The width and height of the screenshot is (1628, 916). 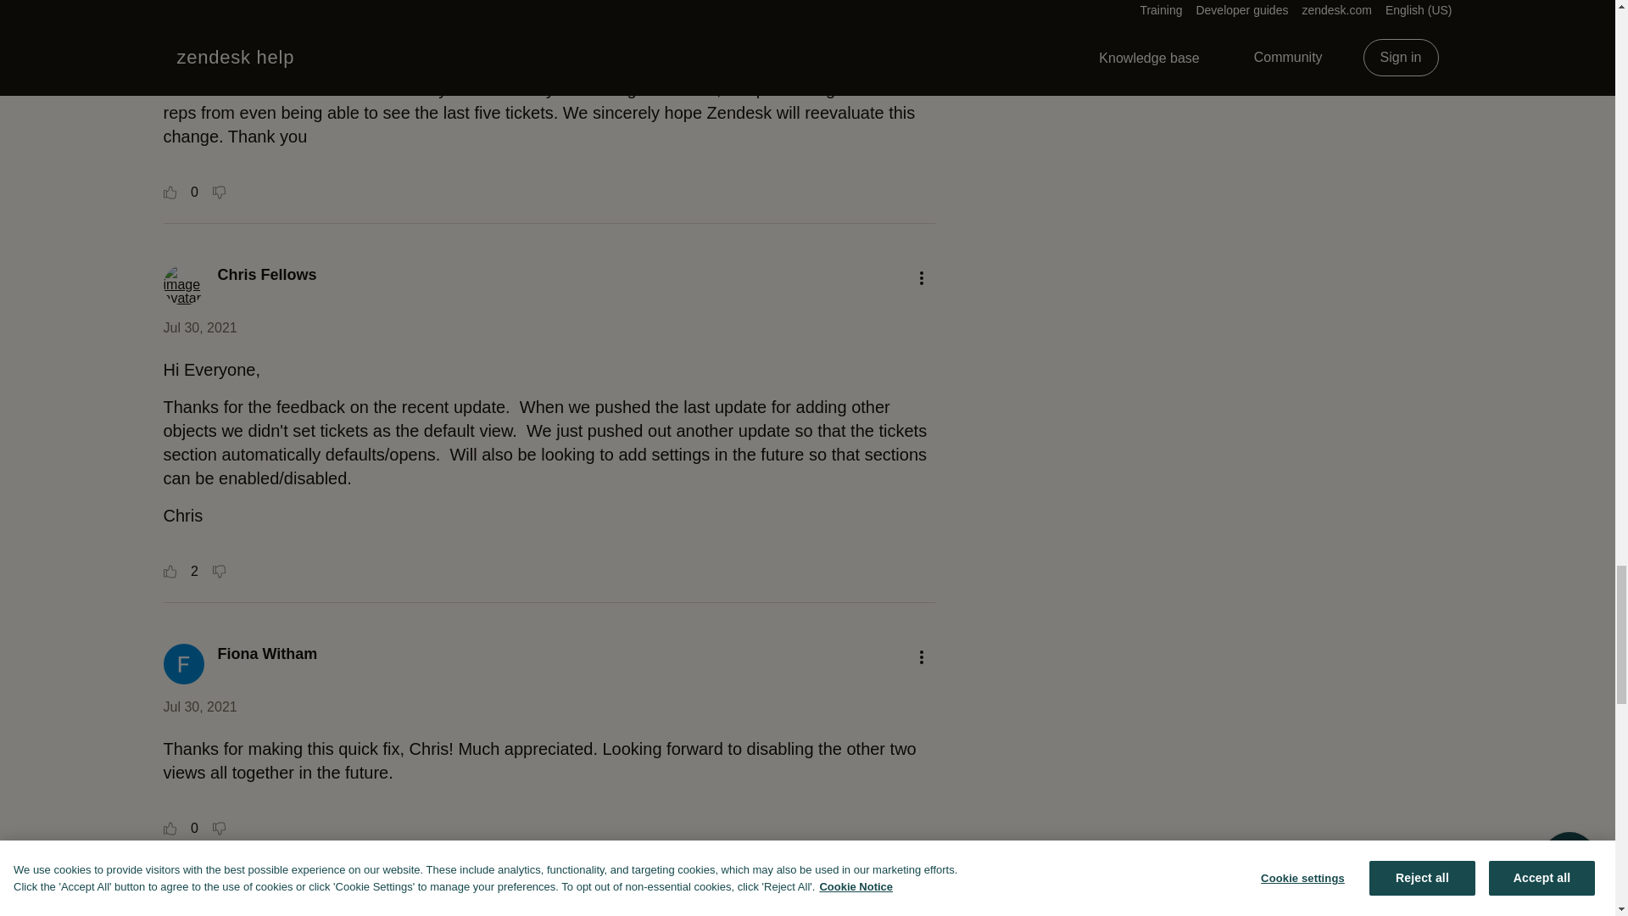 What do you see at coordinates (199, 327) in the screenshot?
I see `Jul 30, 2021` at bounding box center [199, 327].